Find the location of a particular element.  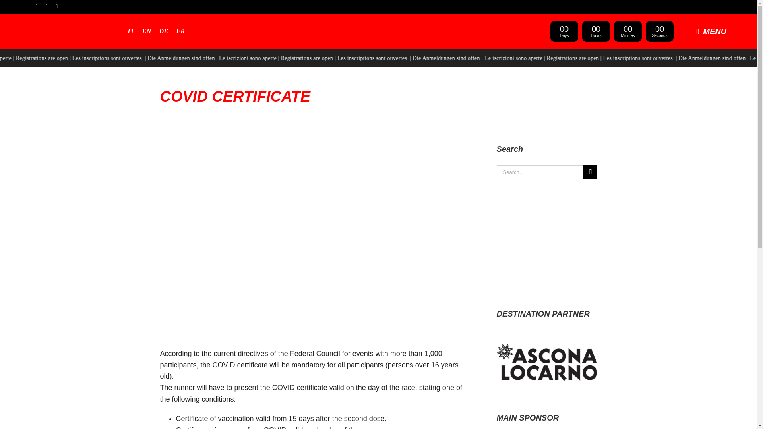

EN is located at coordinates (146, 31).